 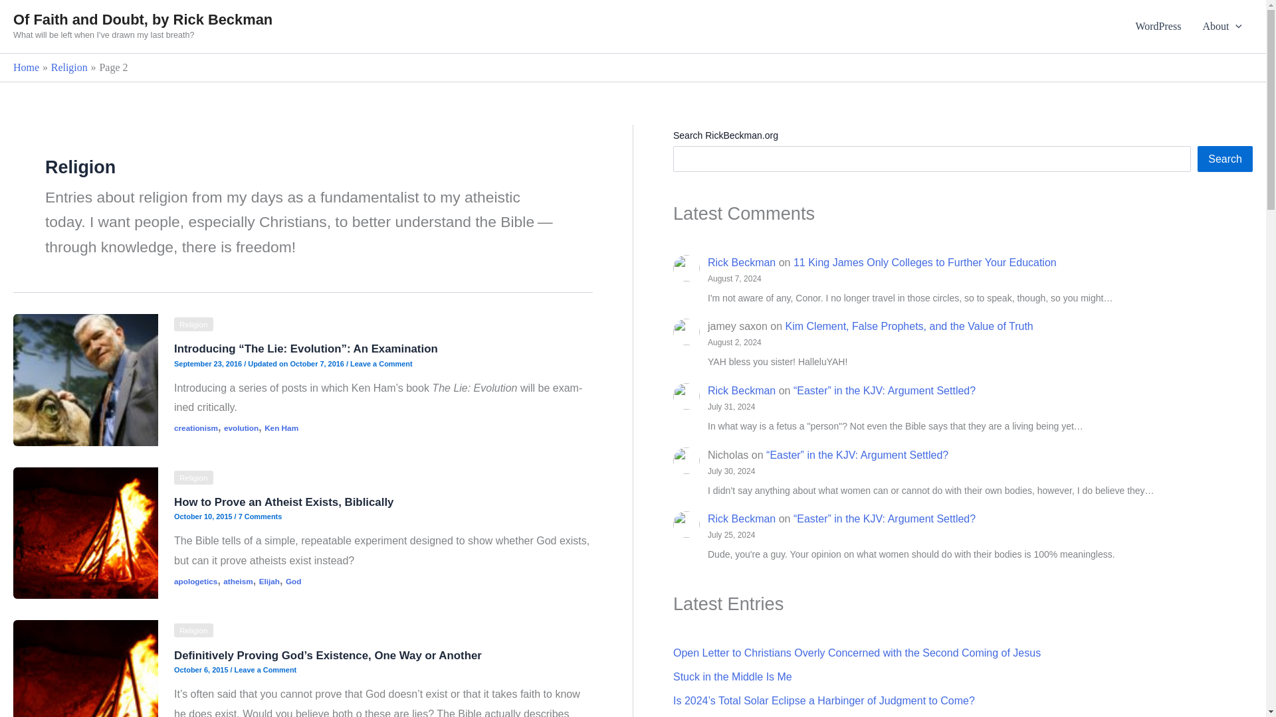 I want to click on Of Faith and Doubt, by Rick Beckman, so click(x=142, y=20).